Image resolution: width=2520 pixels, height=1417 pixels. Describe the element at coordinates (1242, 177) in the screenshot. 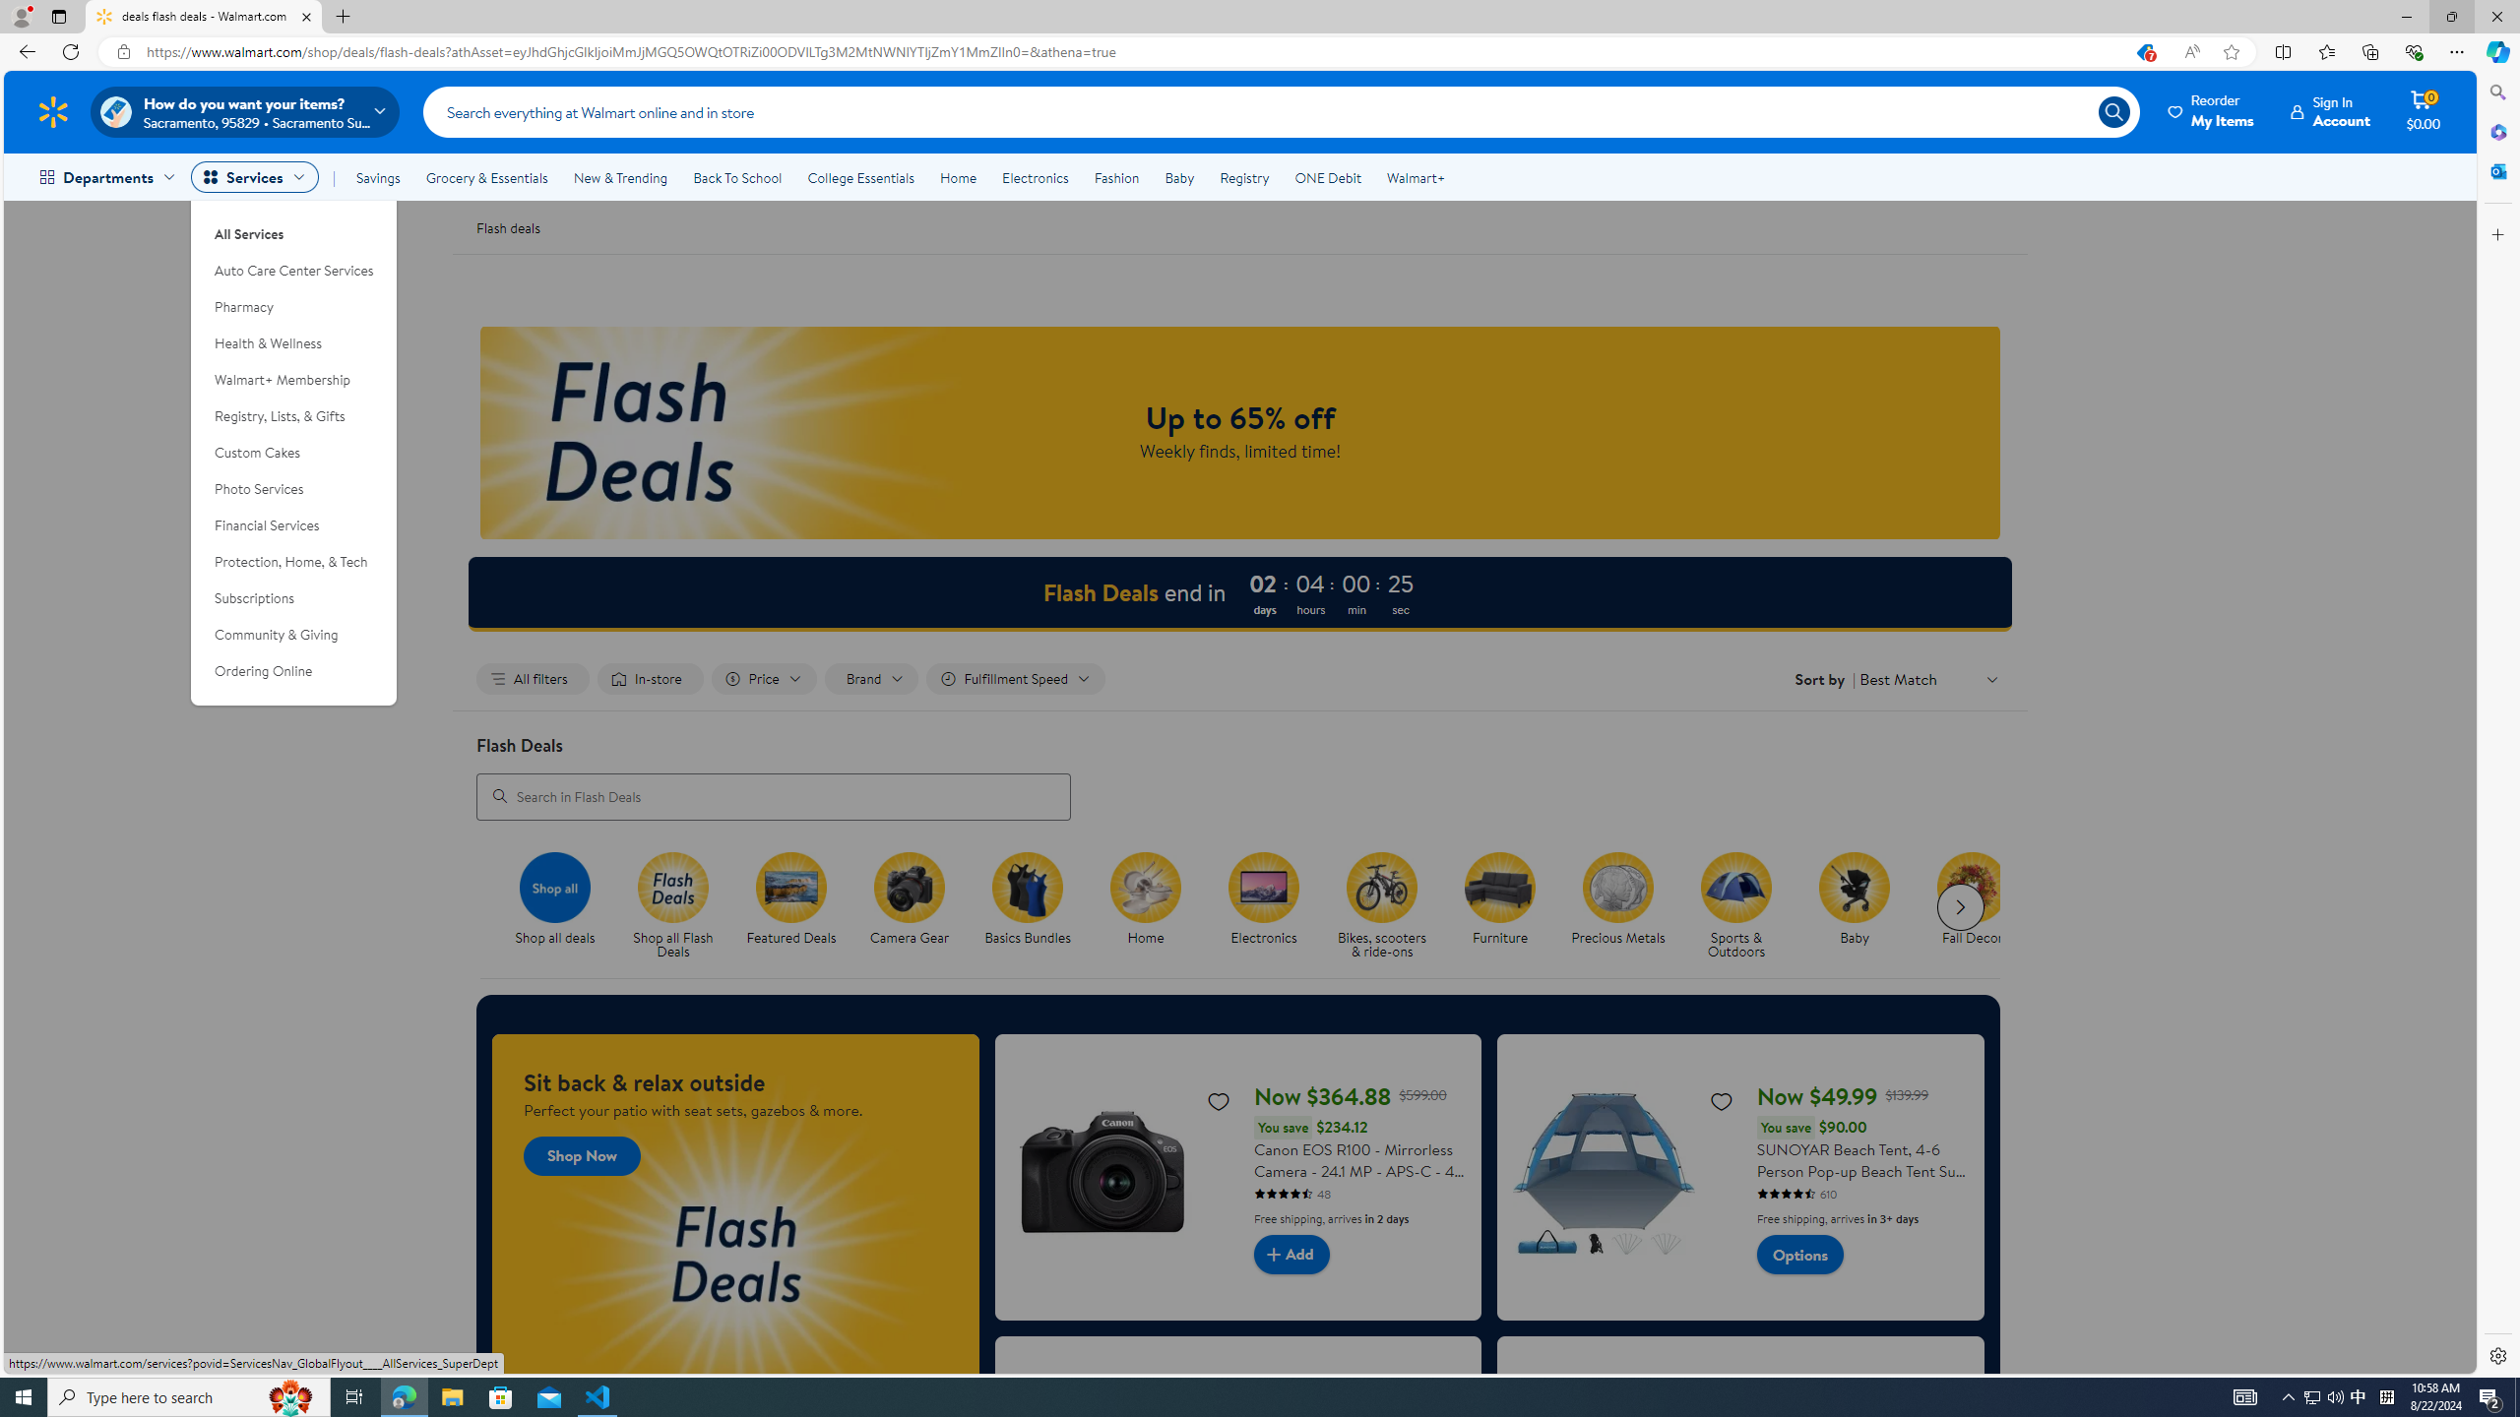

I see `Registry` at that location.